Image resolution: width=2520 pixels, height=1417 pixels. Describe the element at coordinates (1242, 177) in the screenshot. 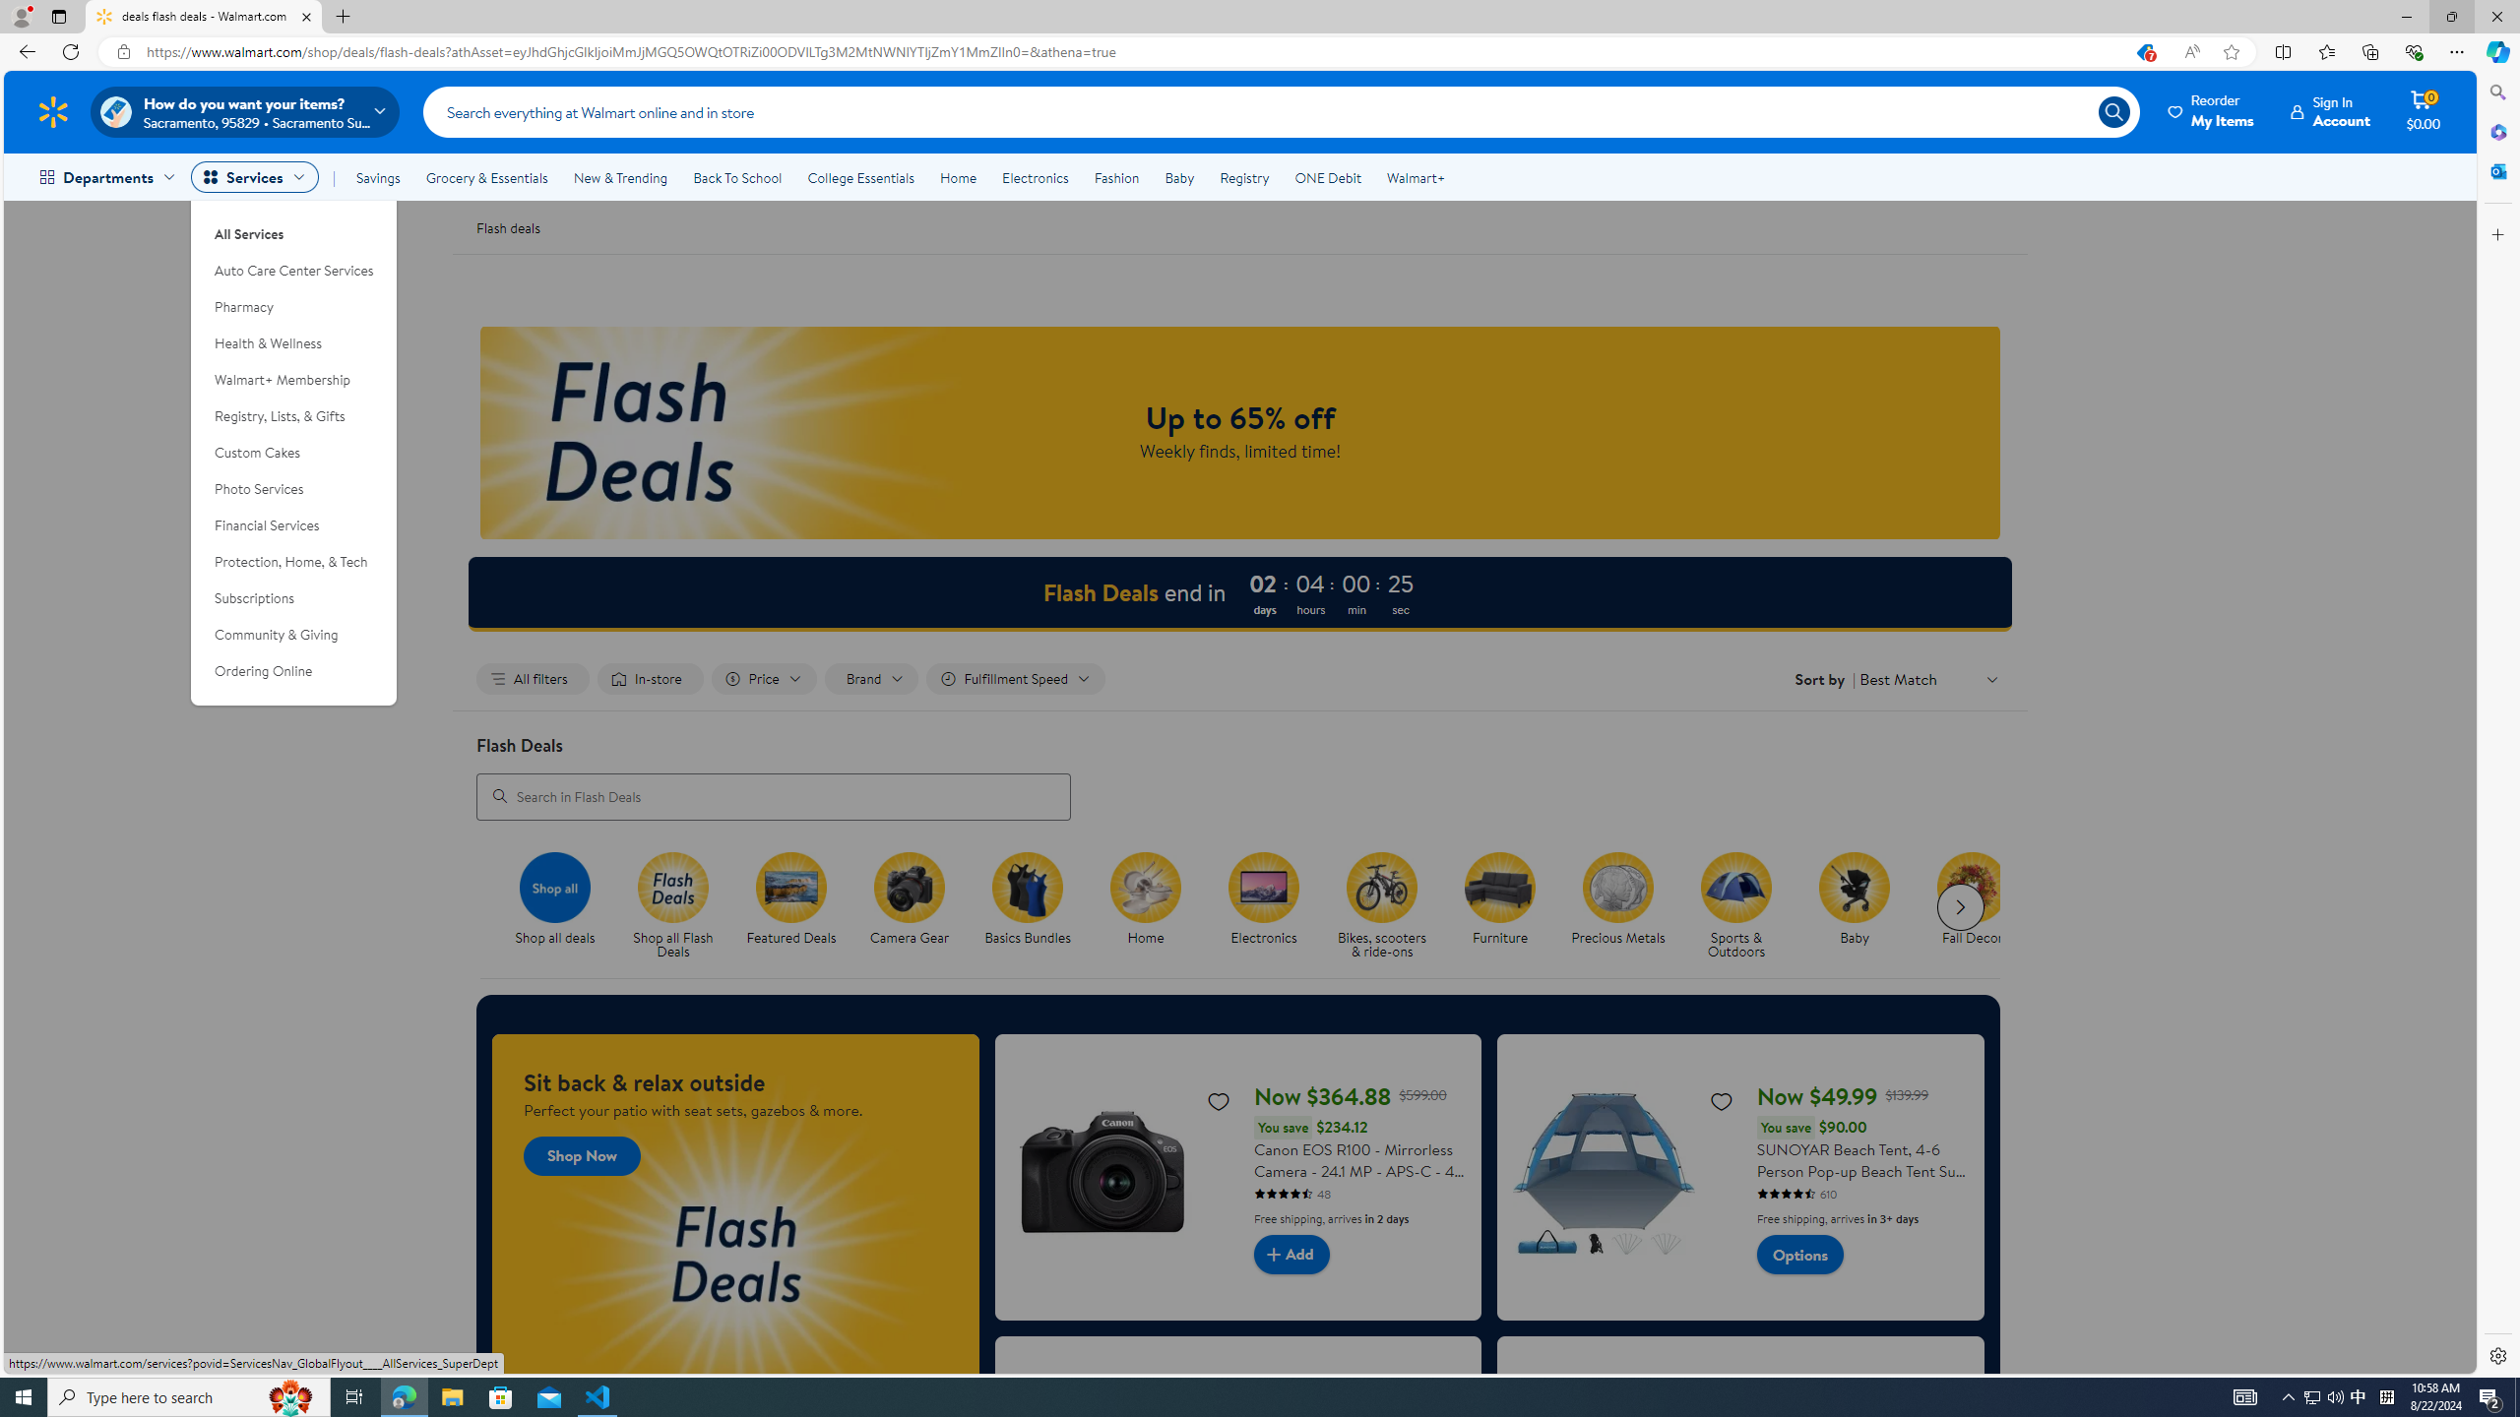

I see `Registry` at that location.